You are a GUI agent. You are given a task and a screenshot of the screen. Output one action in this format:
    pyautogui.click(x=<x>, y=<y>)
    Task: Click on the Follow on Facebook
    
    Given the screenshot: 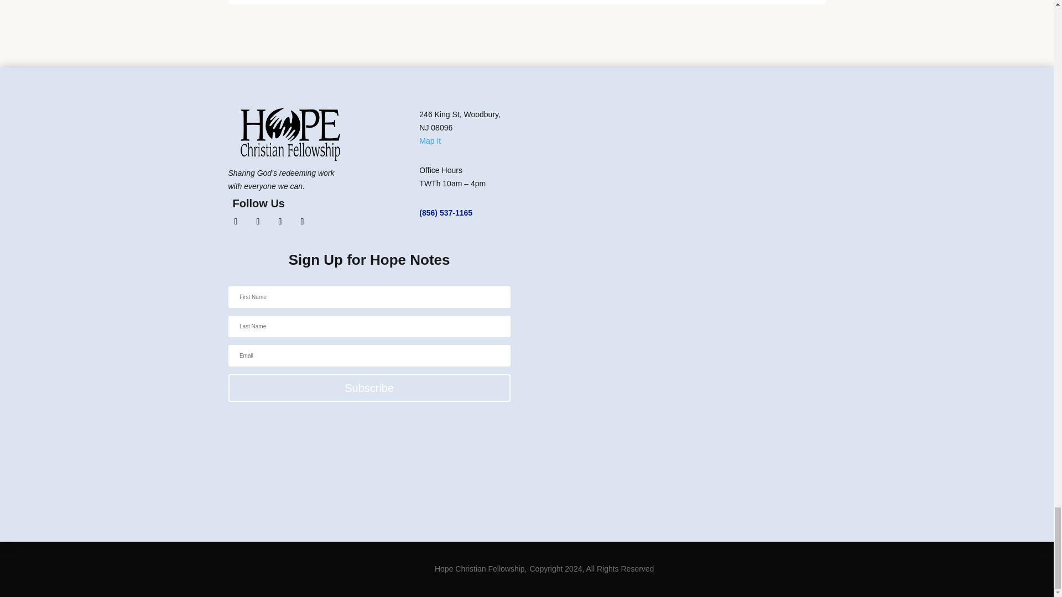 What is the action you would take?
    pyautogui.click(x=236, y=221)
    